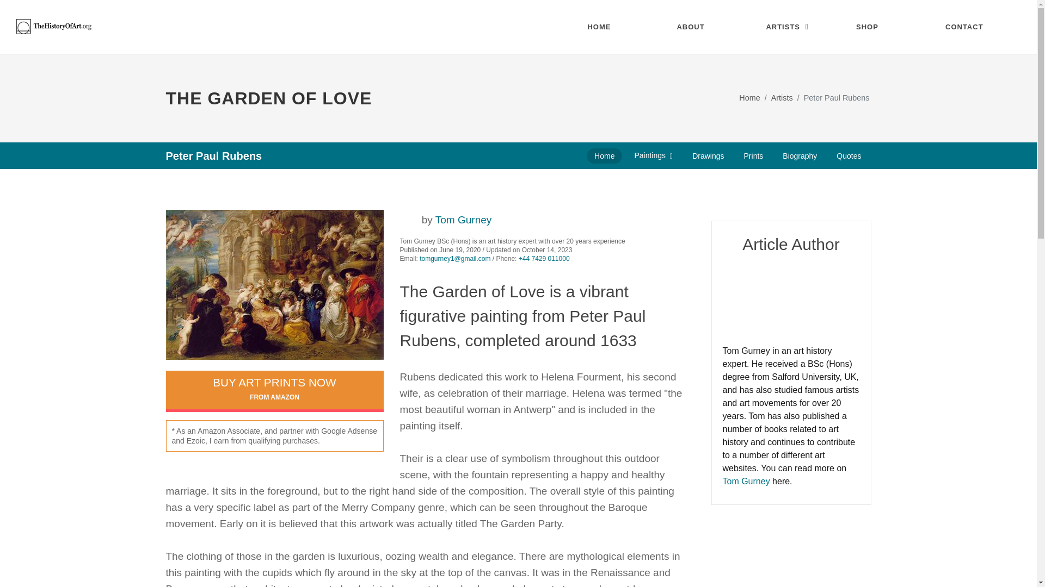  I want to click on ABOUT, so click(699, 27).